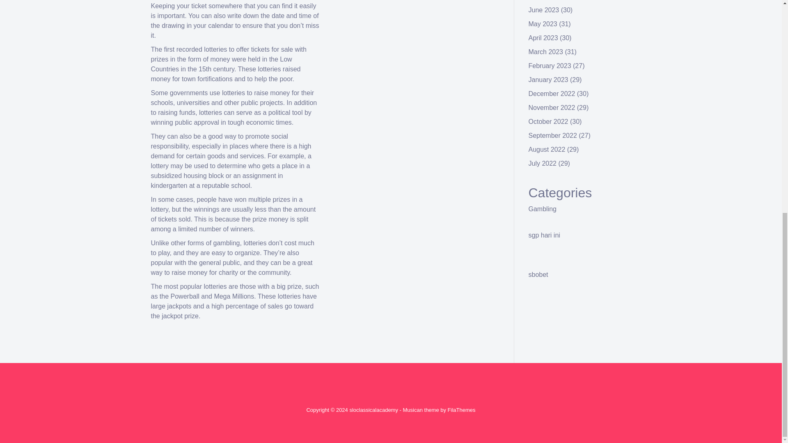 The image size is (788, 443). I want to click on October 2022, so click(548, 121).